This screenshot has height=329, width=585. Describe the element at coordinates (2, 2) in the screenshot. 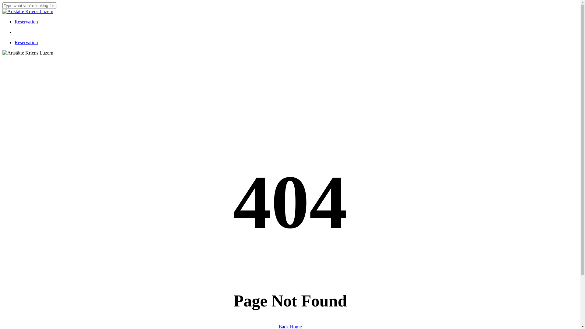

I see `Skip to main content` at that location.